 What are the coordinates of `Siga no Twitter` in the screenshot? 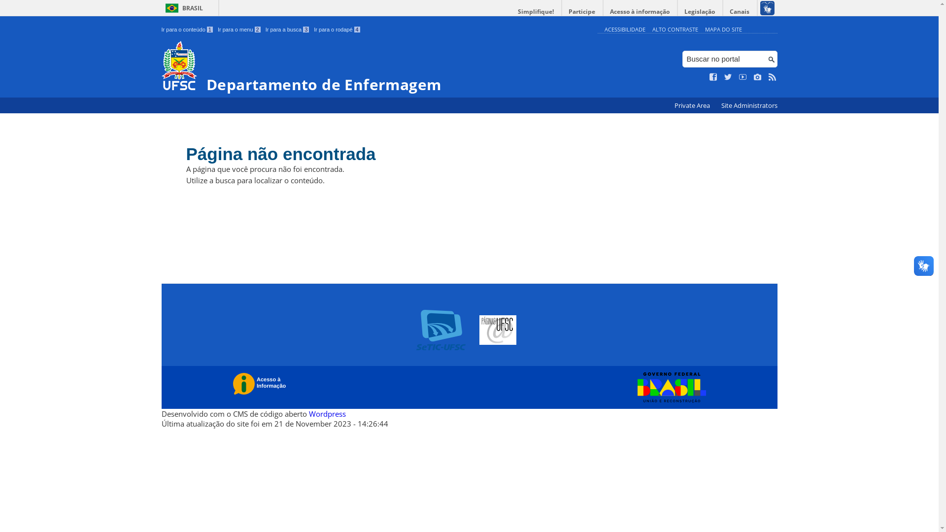 It's located at (728, 77).